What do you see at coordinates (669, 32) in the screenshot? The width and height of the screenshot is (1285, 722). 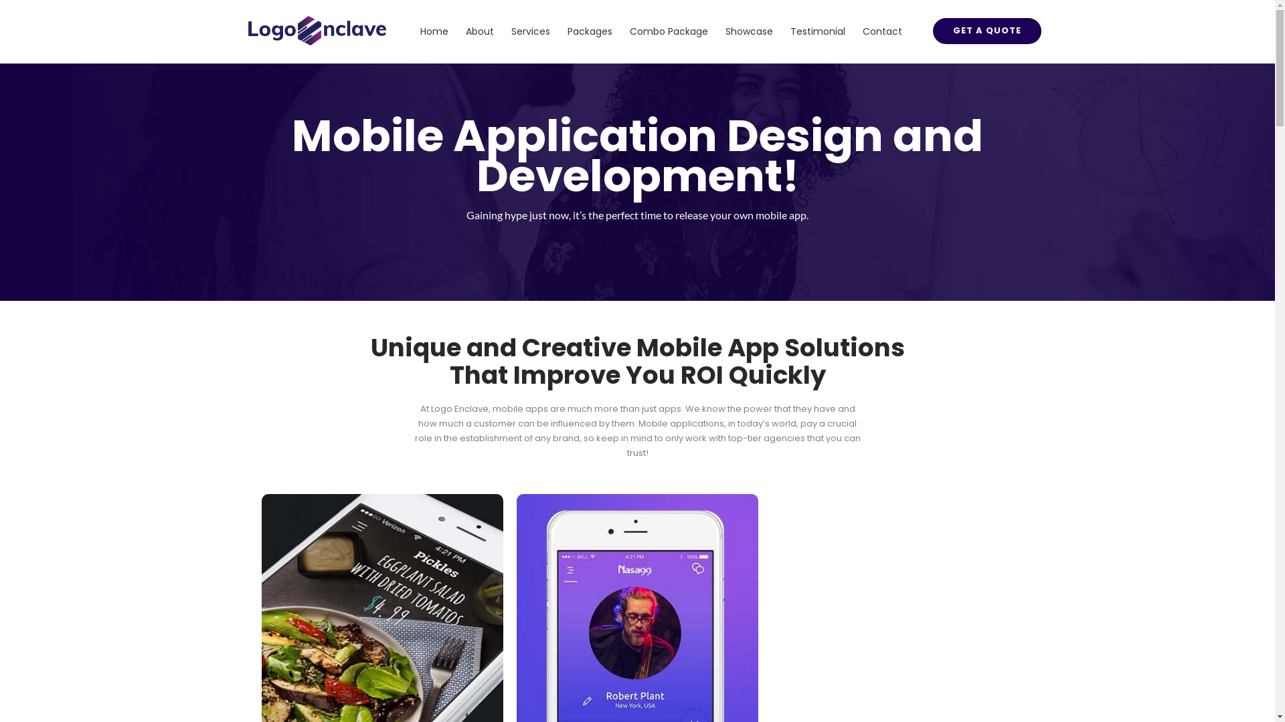 I see `Combo Package` at bounding box center [669, 32].